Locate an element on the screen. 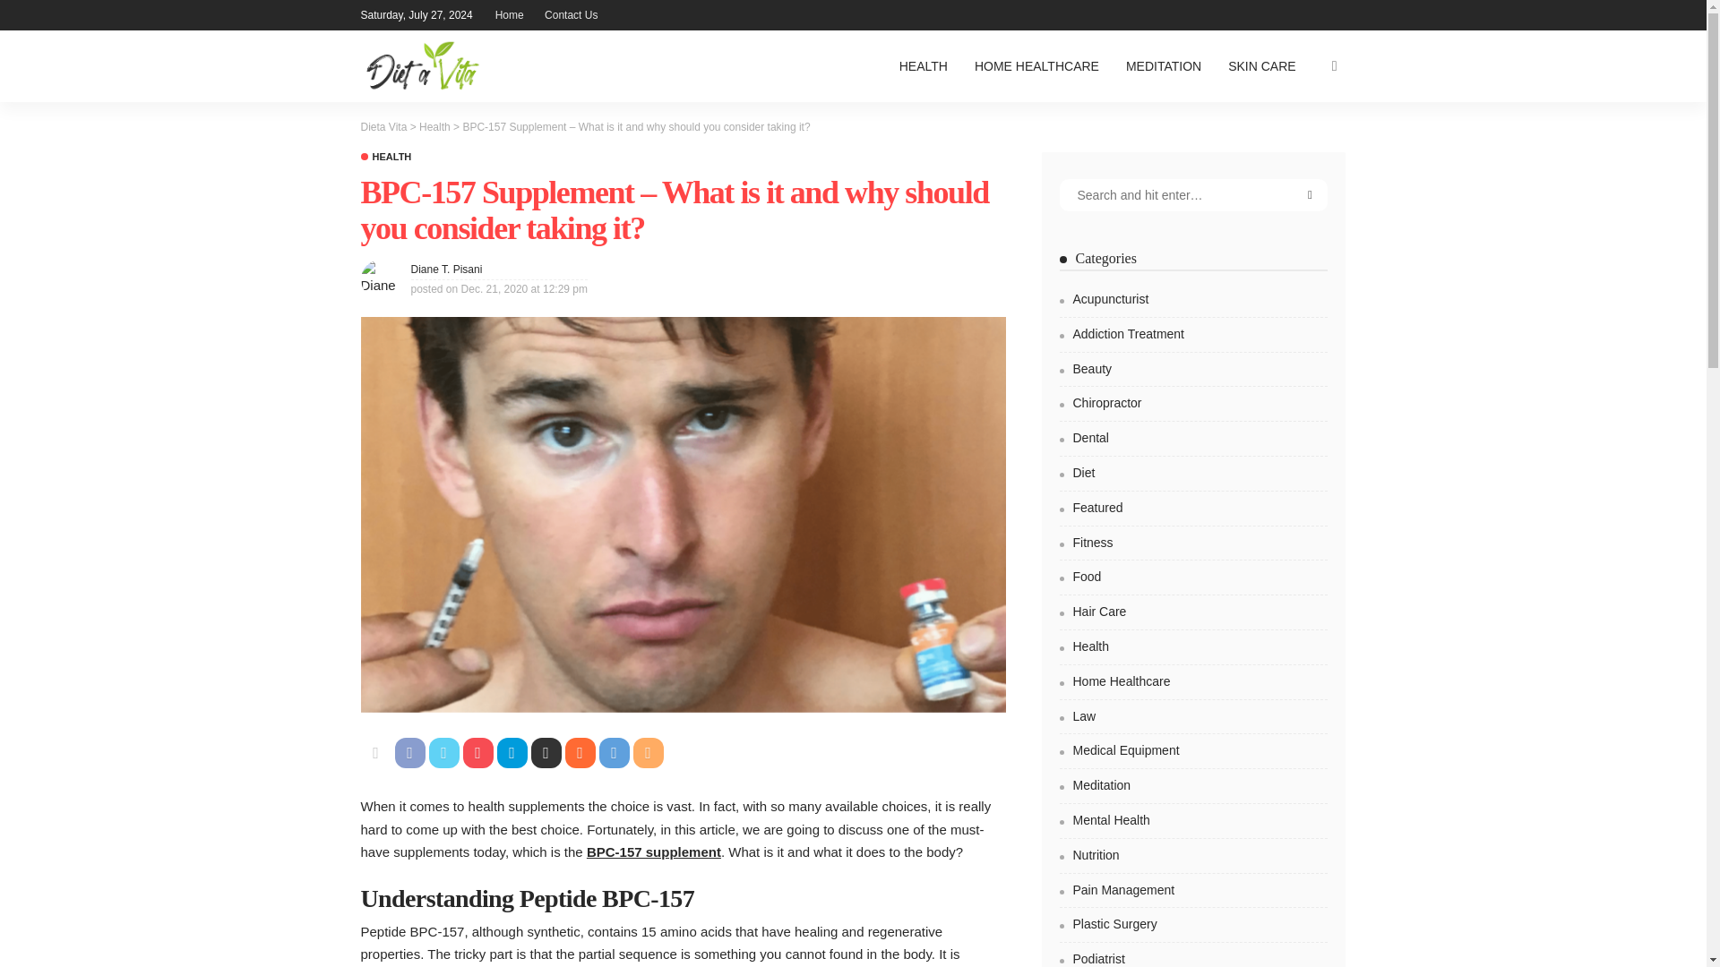 The height and width of the screenshot is (967, 1720). Health is located at coordinates (435, 127).